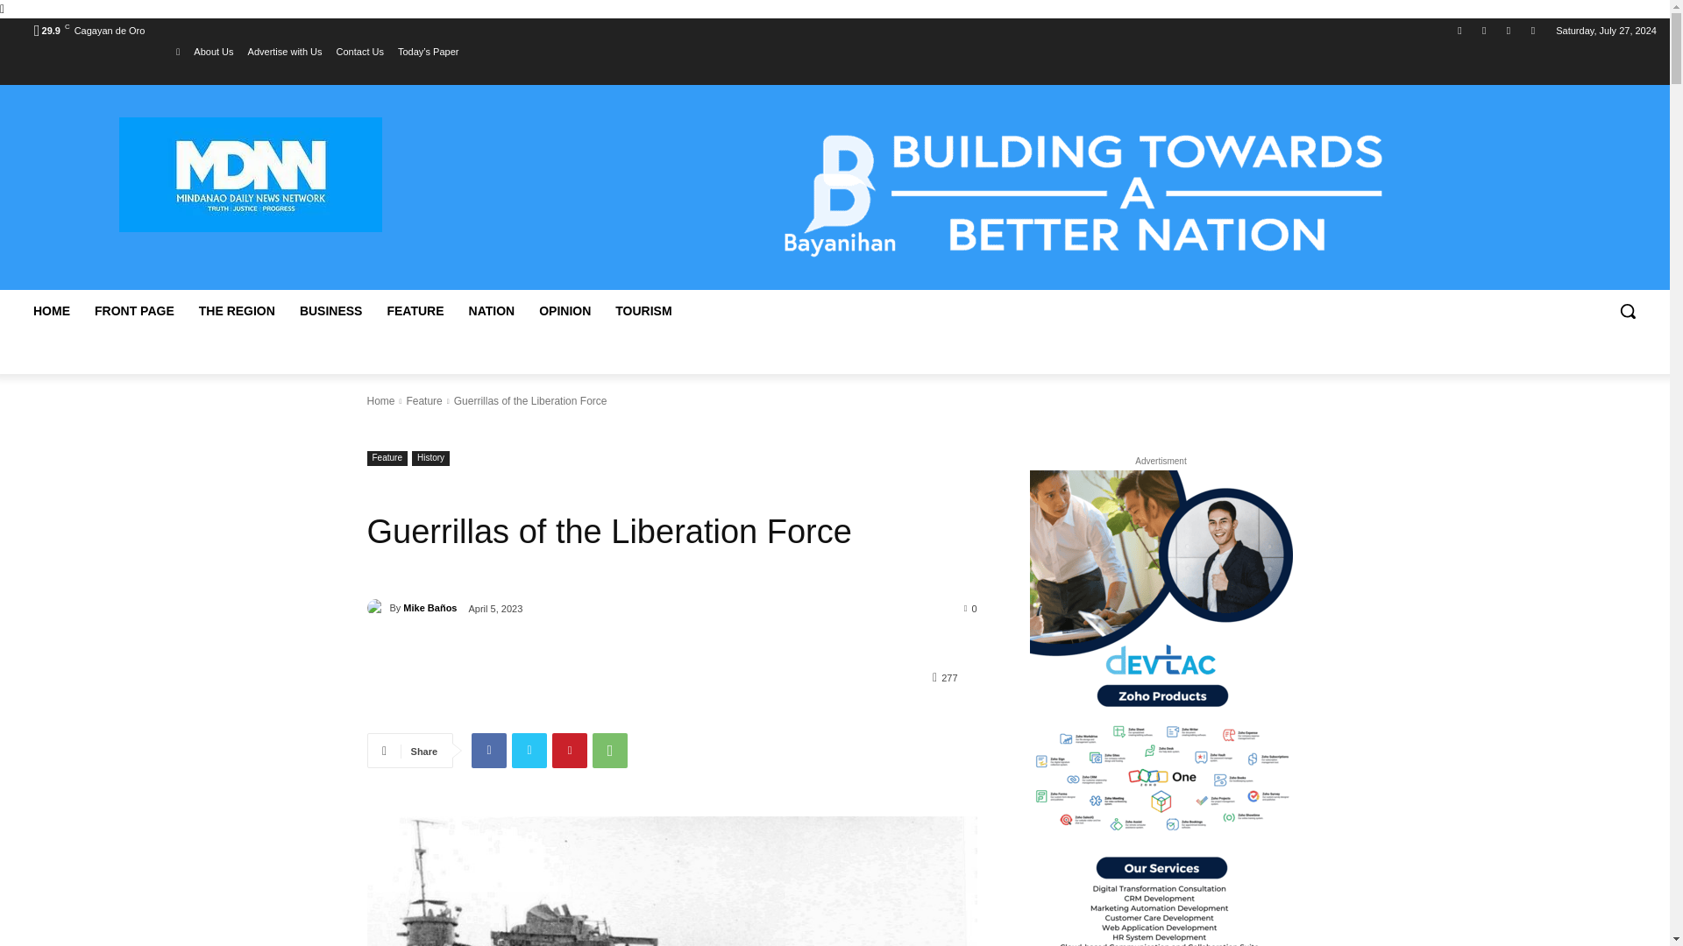  What do you see at coordinates (359, 52) in the screenshot?
I see `Contact Us` at bounding box center [359, 52].